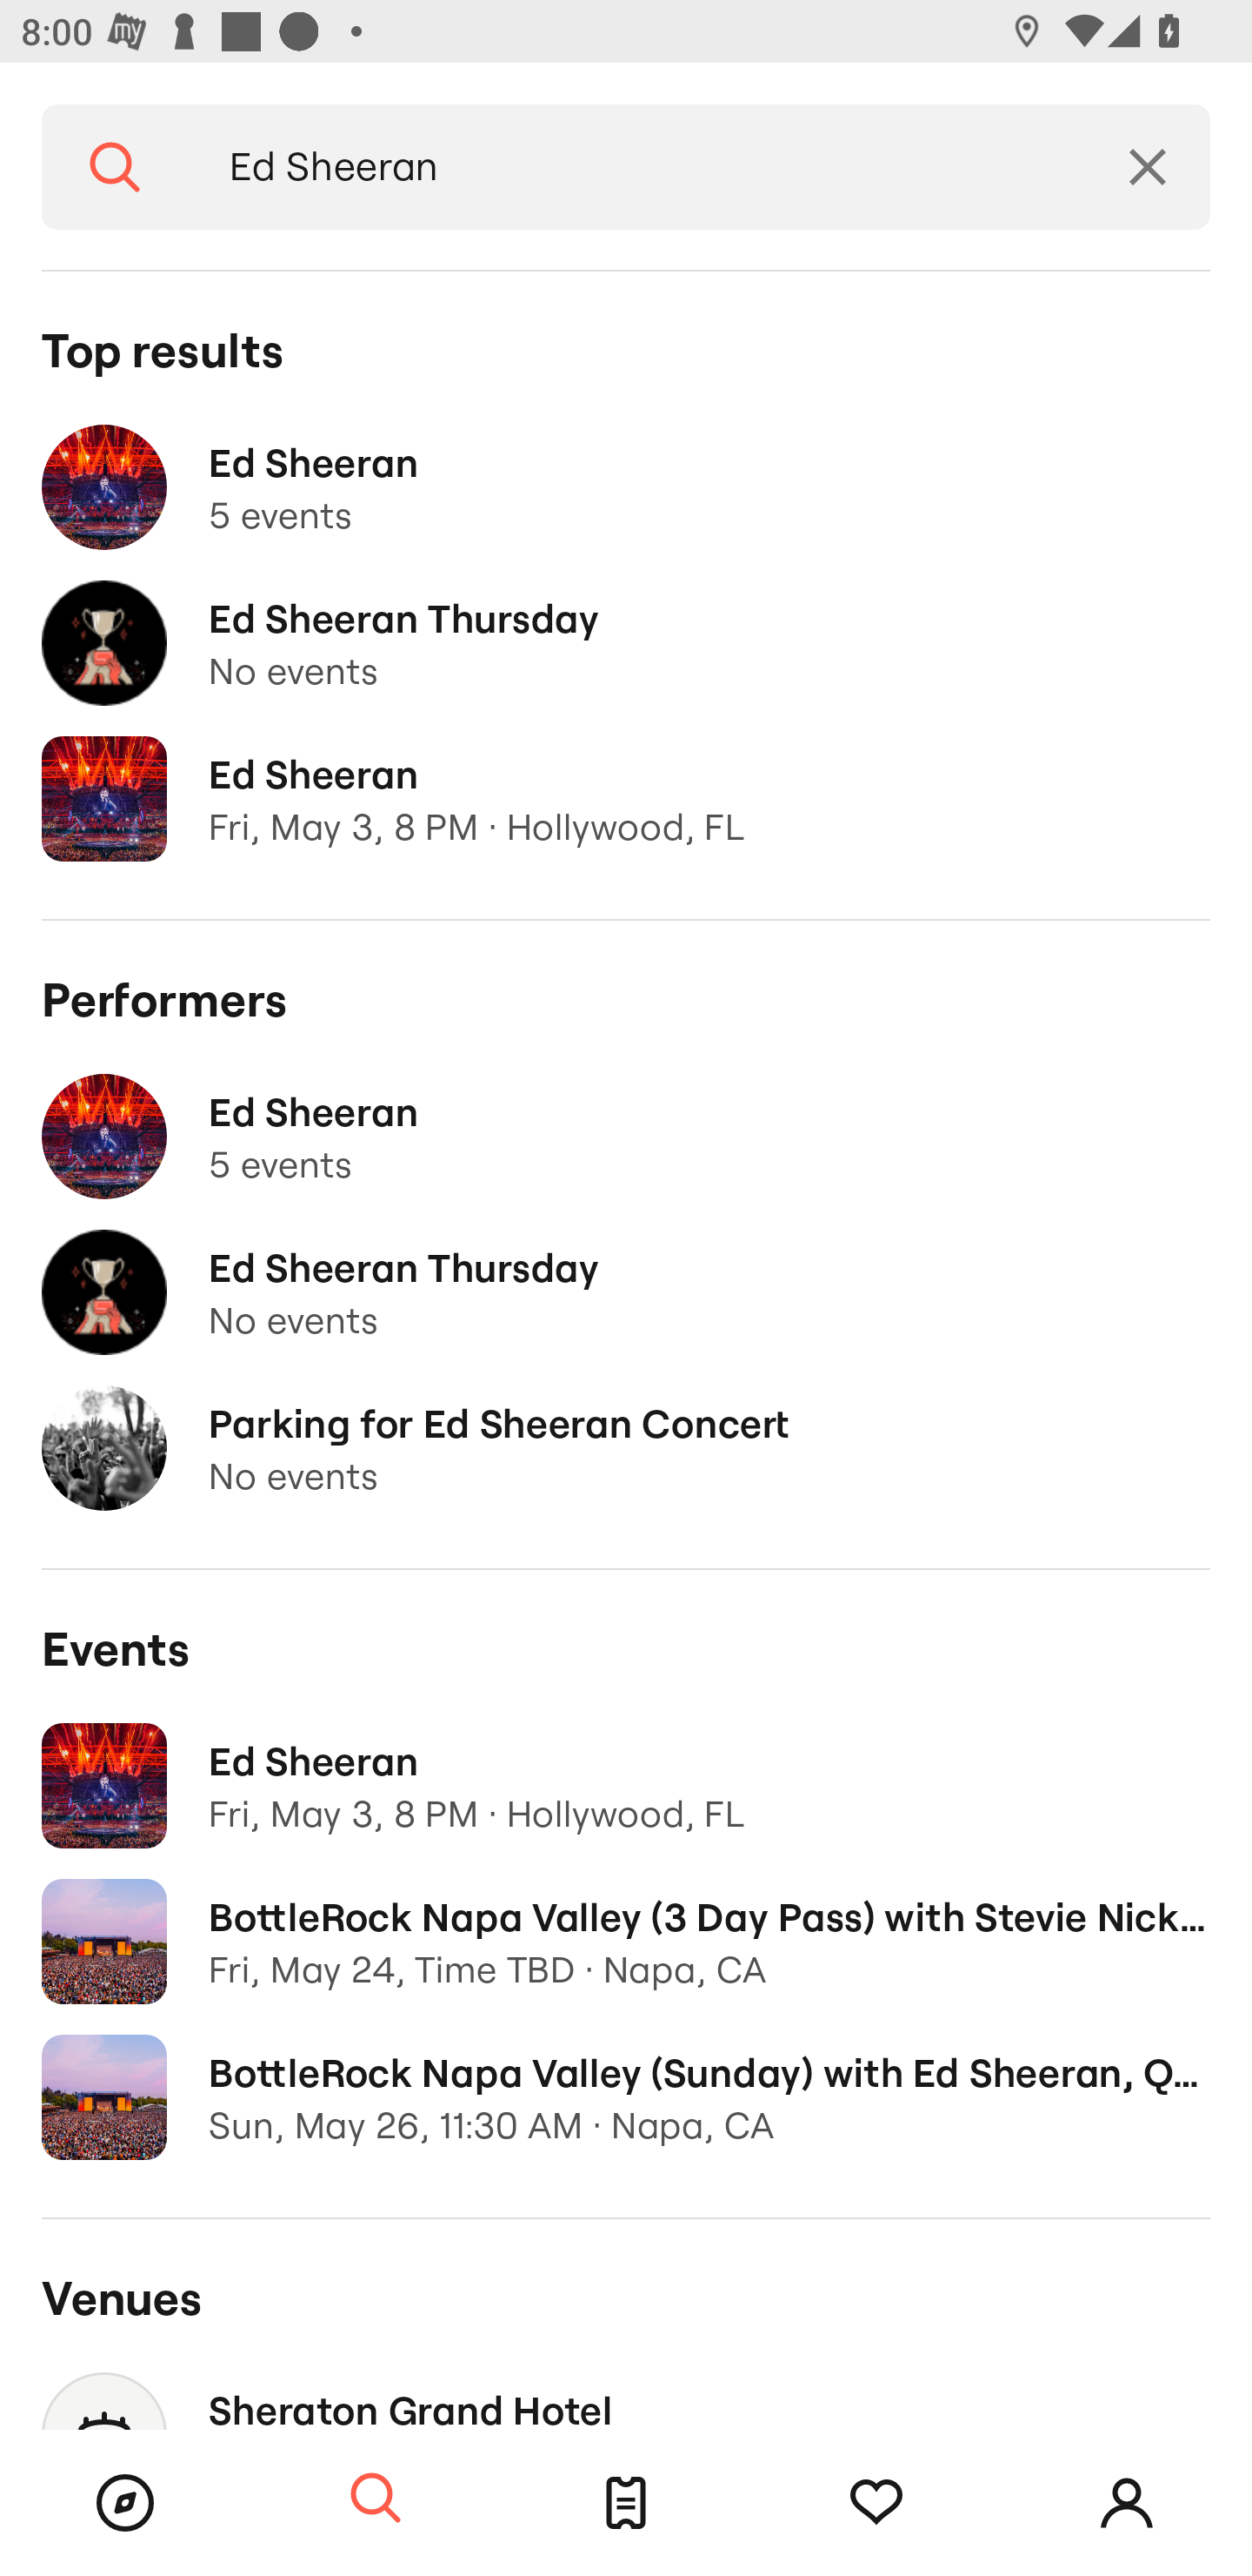 The height and width of the screenshot is (2576, 1252). Describe the element at coordinates (626, 1786) in the screenshot. I see `Ed Sheeran Fri, May 3, 8 PM · Hollywood, FL` at that location.